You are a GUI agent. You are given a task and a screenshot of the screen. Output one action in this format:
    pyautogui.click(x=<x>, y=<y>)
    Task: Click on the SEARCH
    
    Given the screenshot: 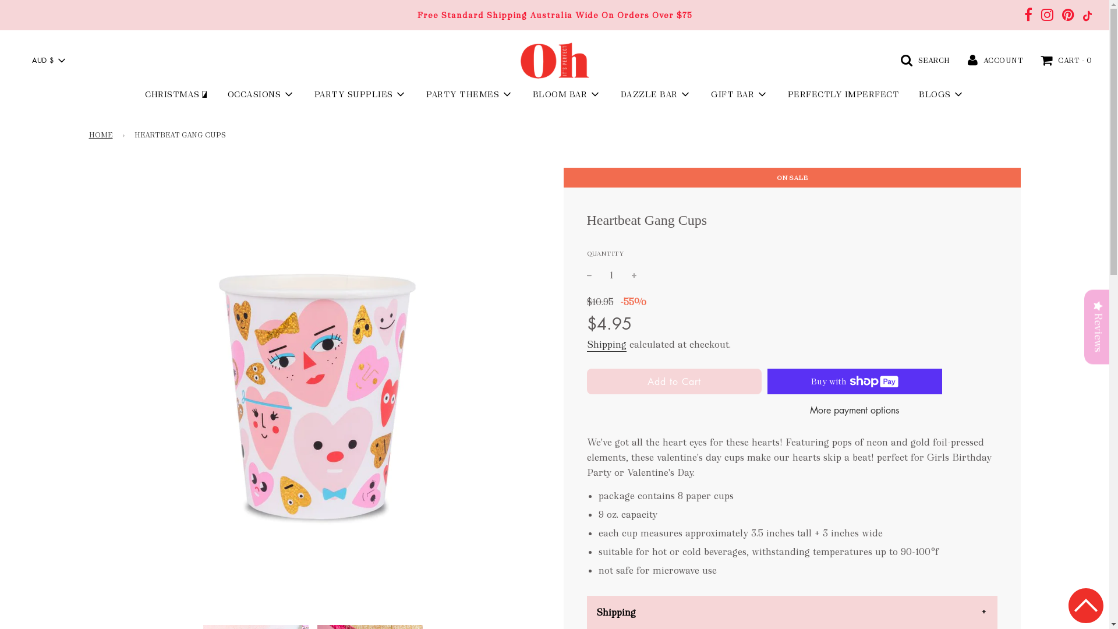 What is the action you would take?
    pyautogui.click(x=925, y=59)
    